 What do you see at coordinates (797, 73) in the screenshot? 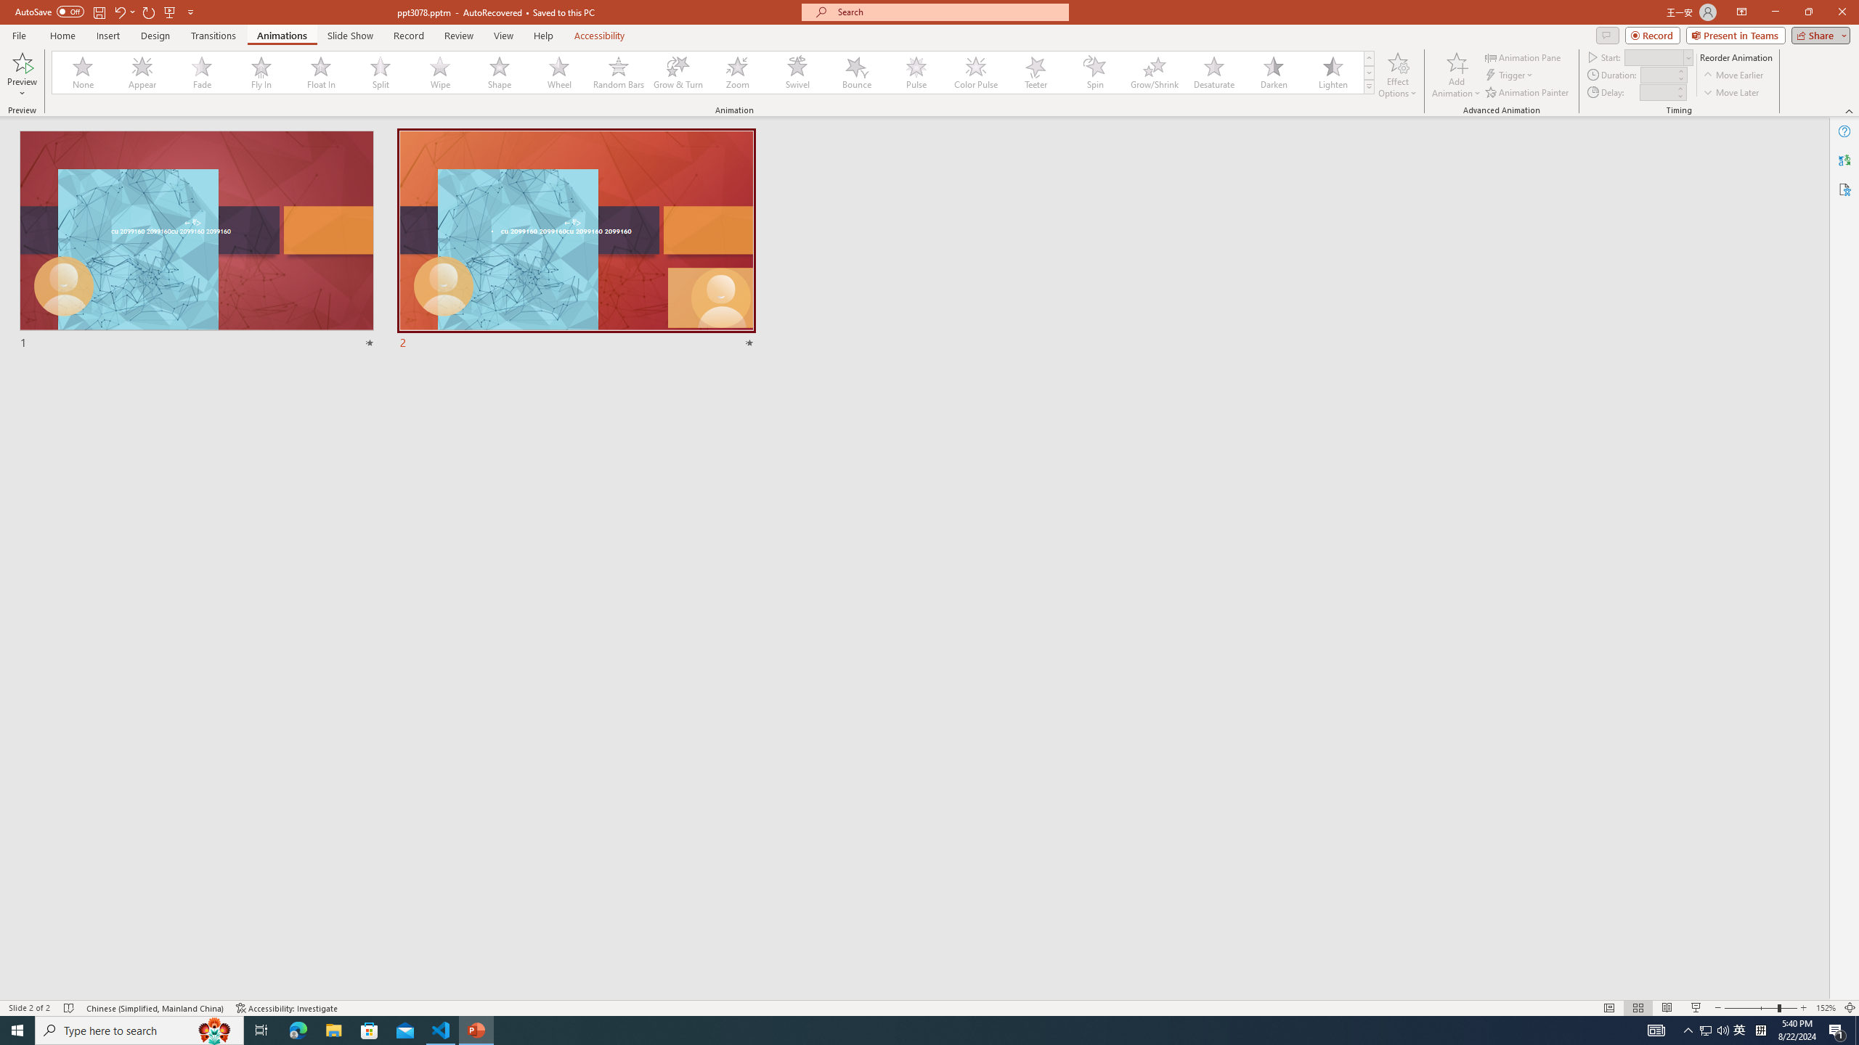
I see `Swivel` at bounding box center [797, 73].